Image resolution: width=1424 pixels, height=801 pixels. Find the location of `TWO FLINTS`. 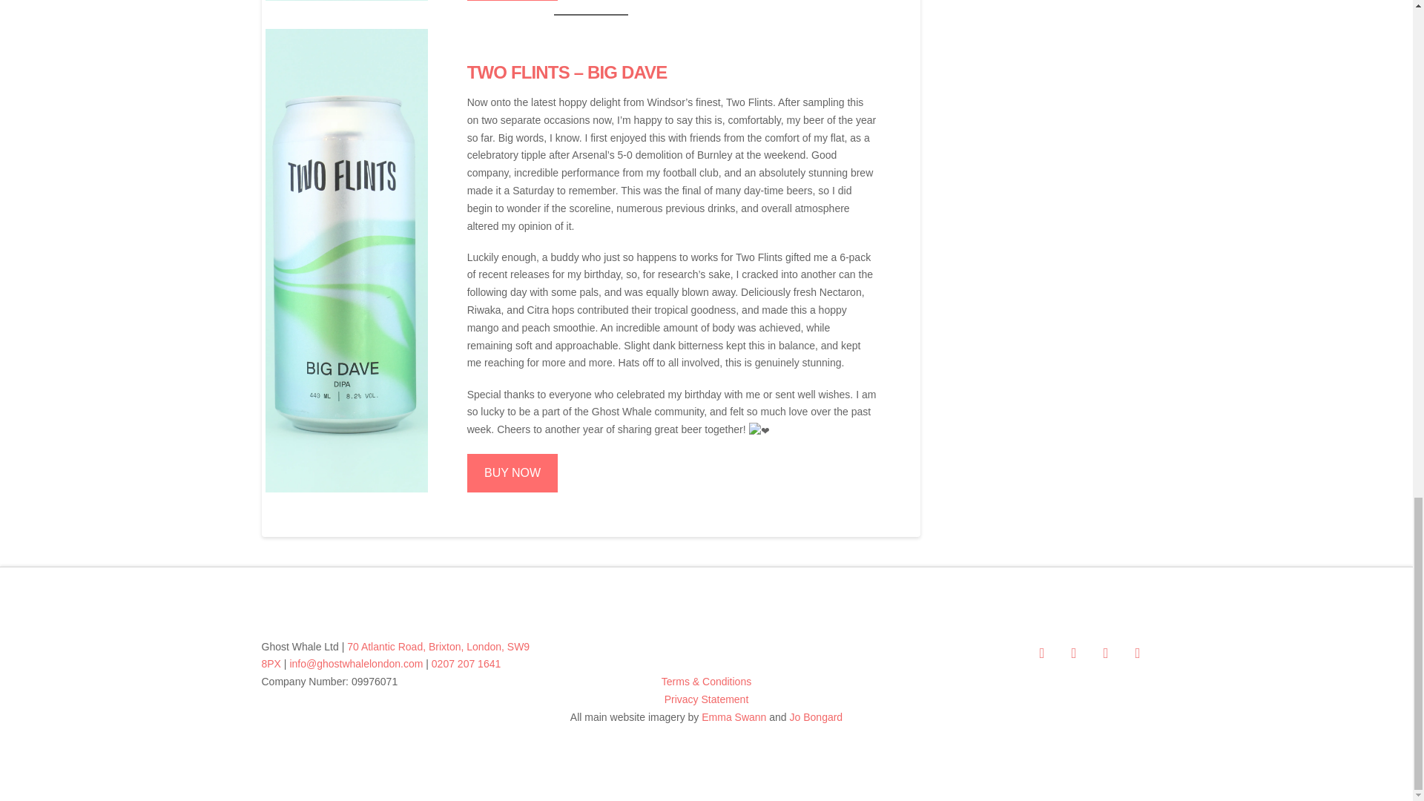

TWO FLINTS is located at coordinates (518, 73).